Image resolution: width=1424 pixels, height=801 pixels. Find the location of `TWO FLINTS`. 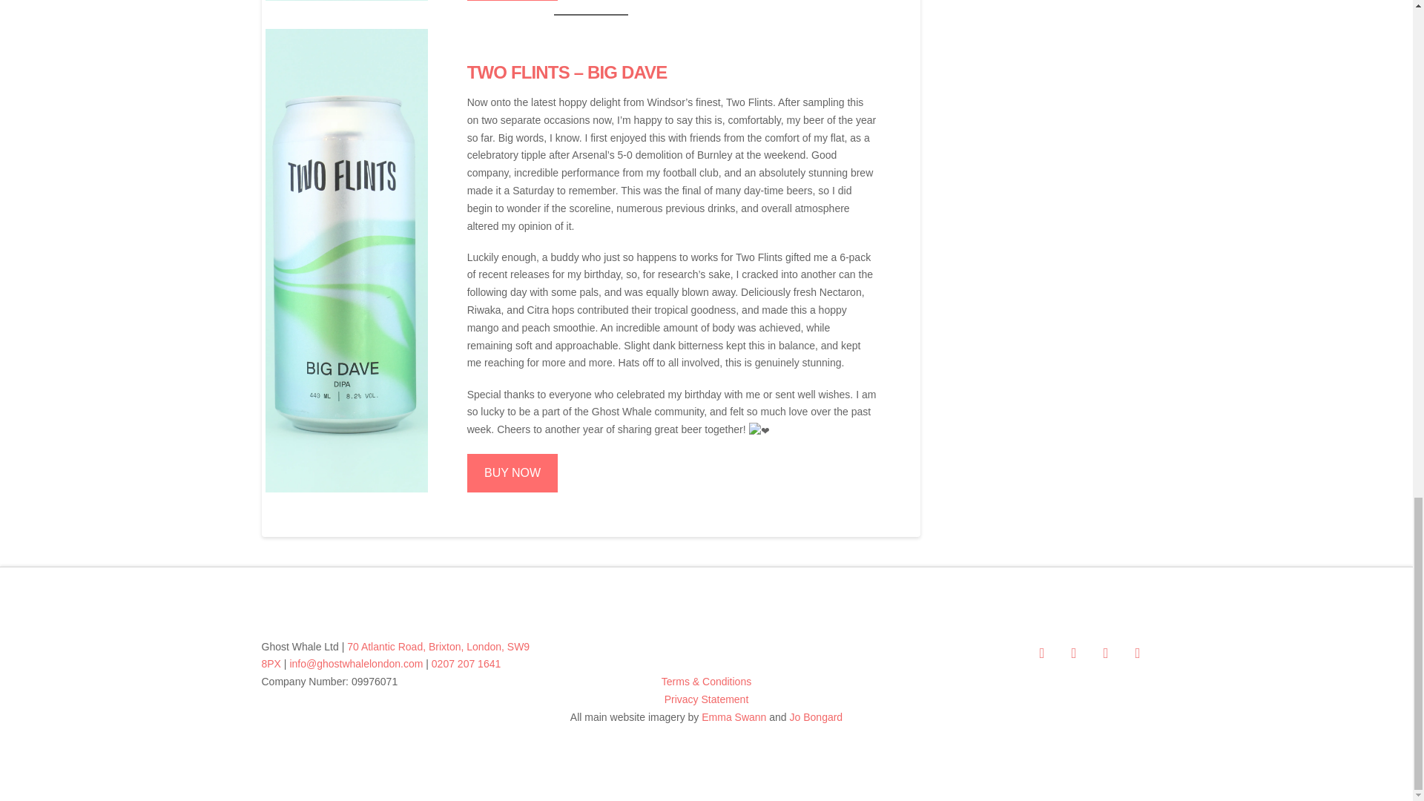

TWO FLINTS is located at coordinates (518, 73).